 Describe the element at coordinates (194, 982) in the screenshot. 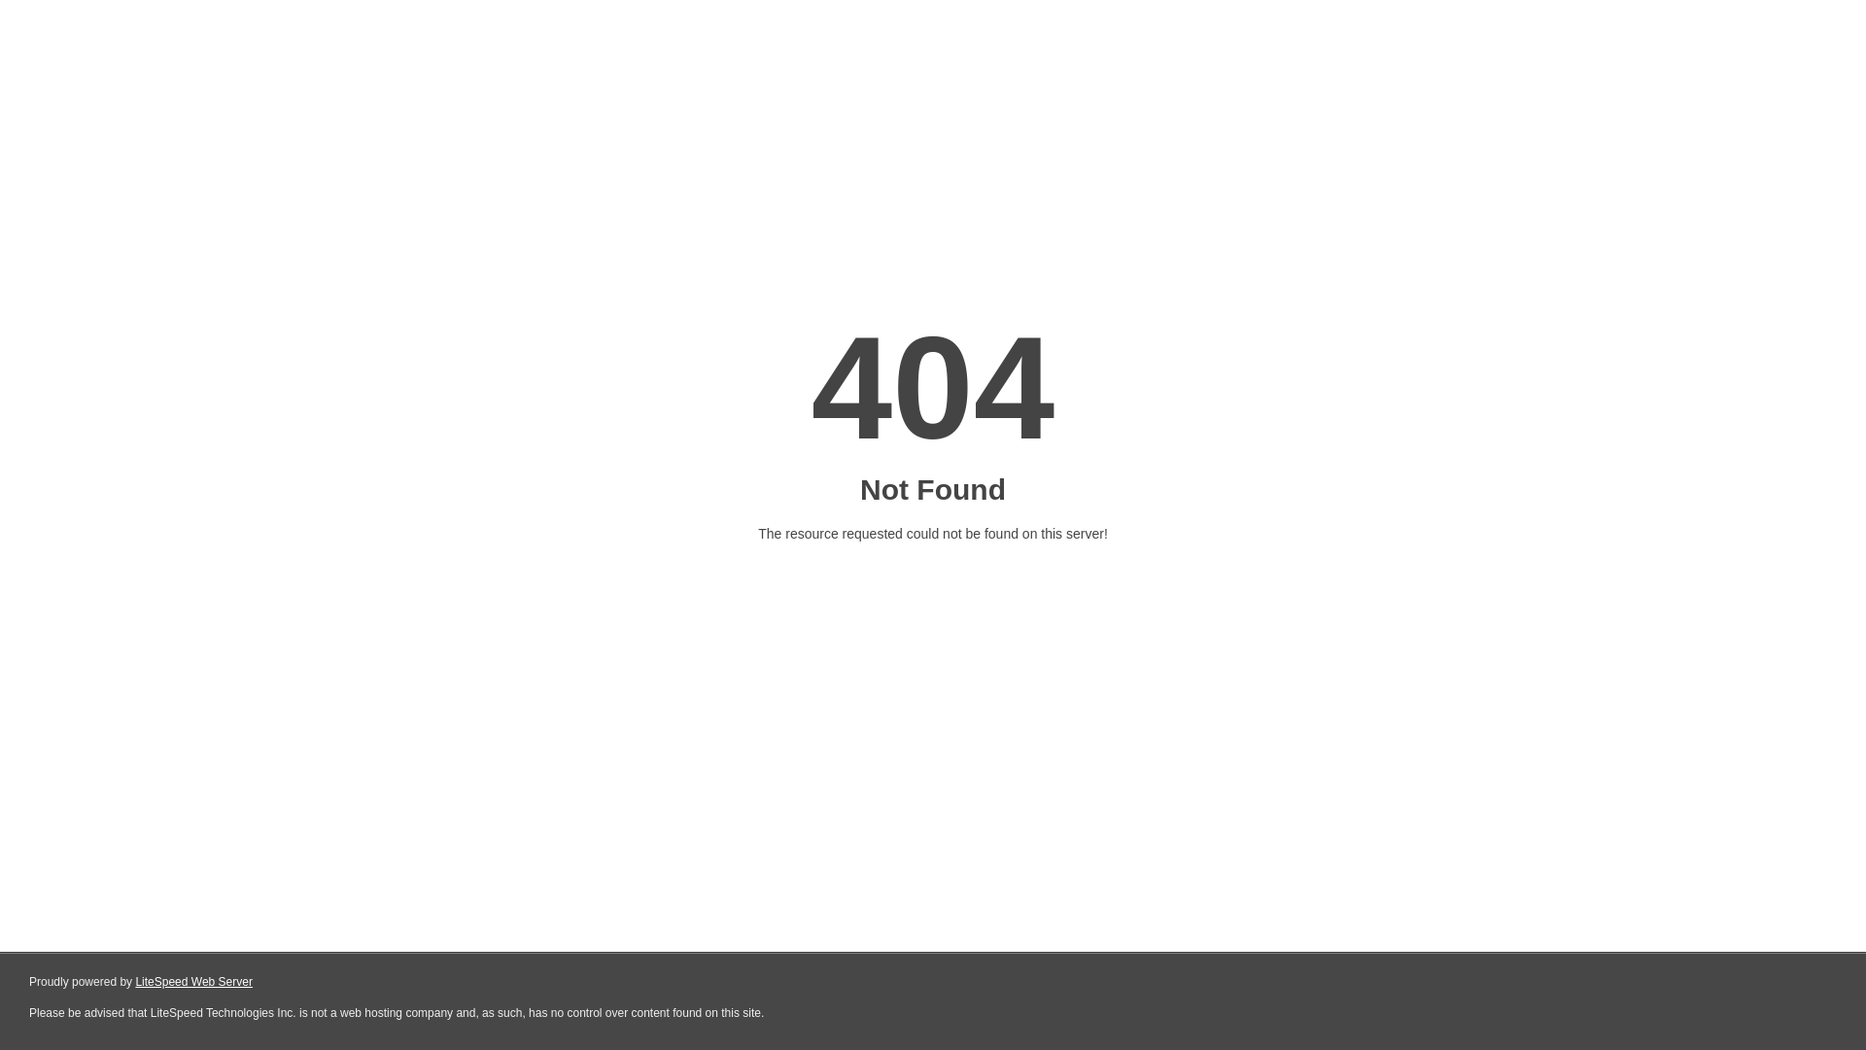

I see `LiteSpeed Web Server` at that location.